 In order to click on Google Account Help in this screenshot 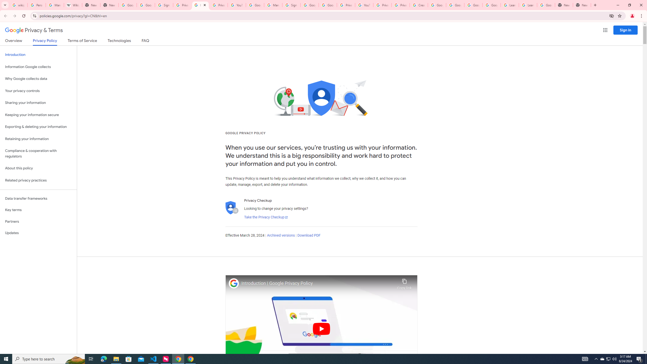, I will do `click(455, 5)`.